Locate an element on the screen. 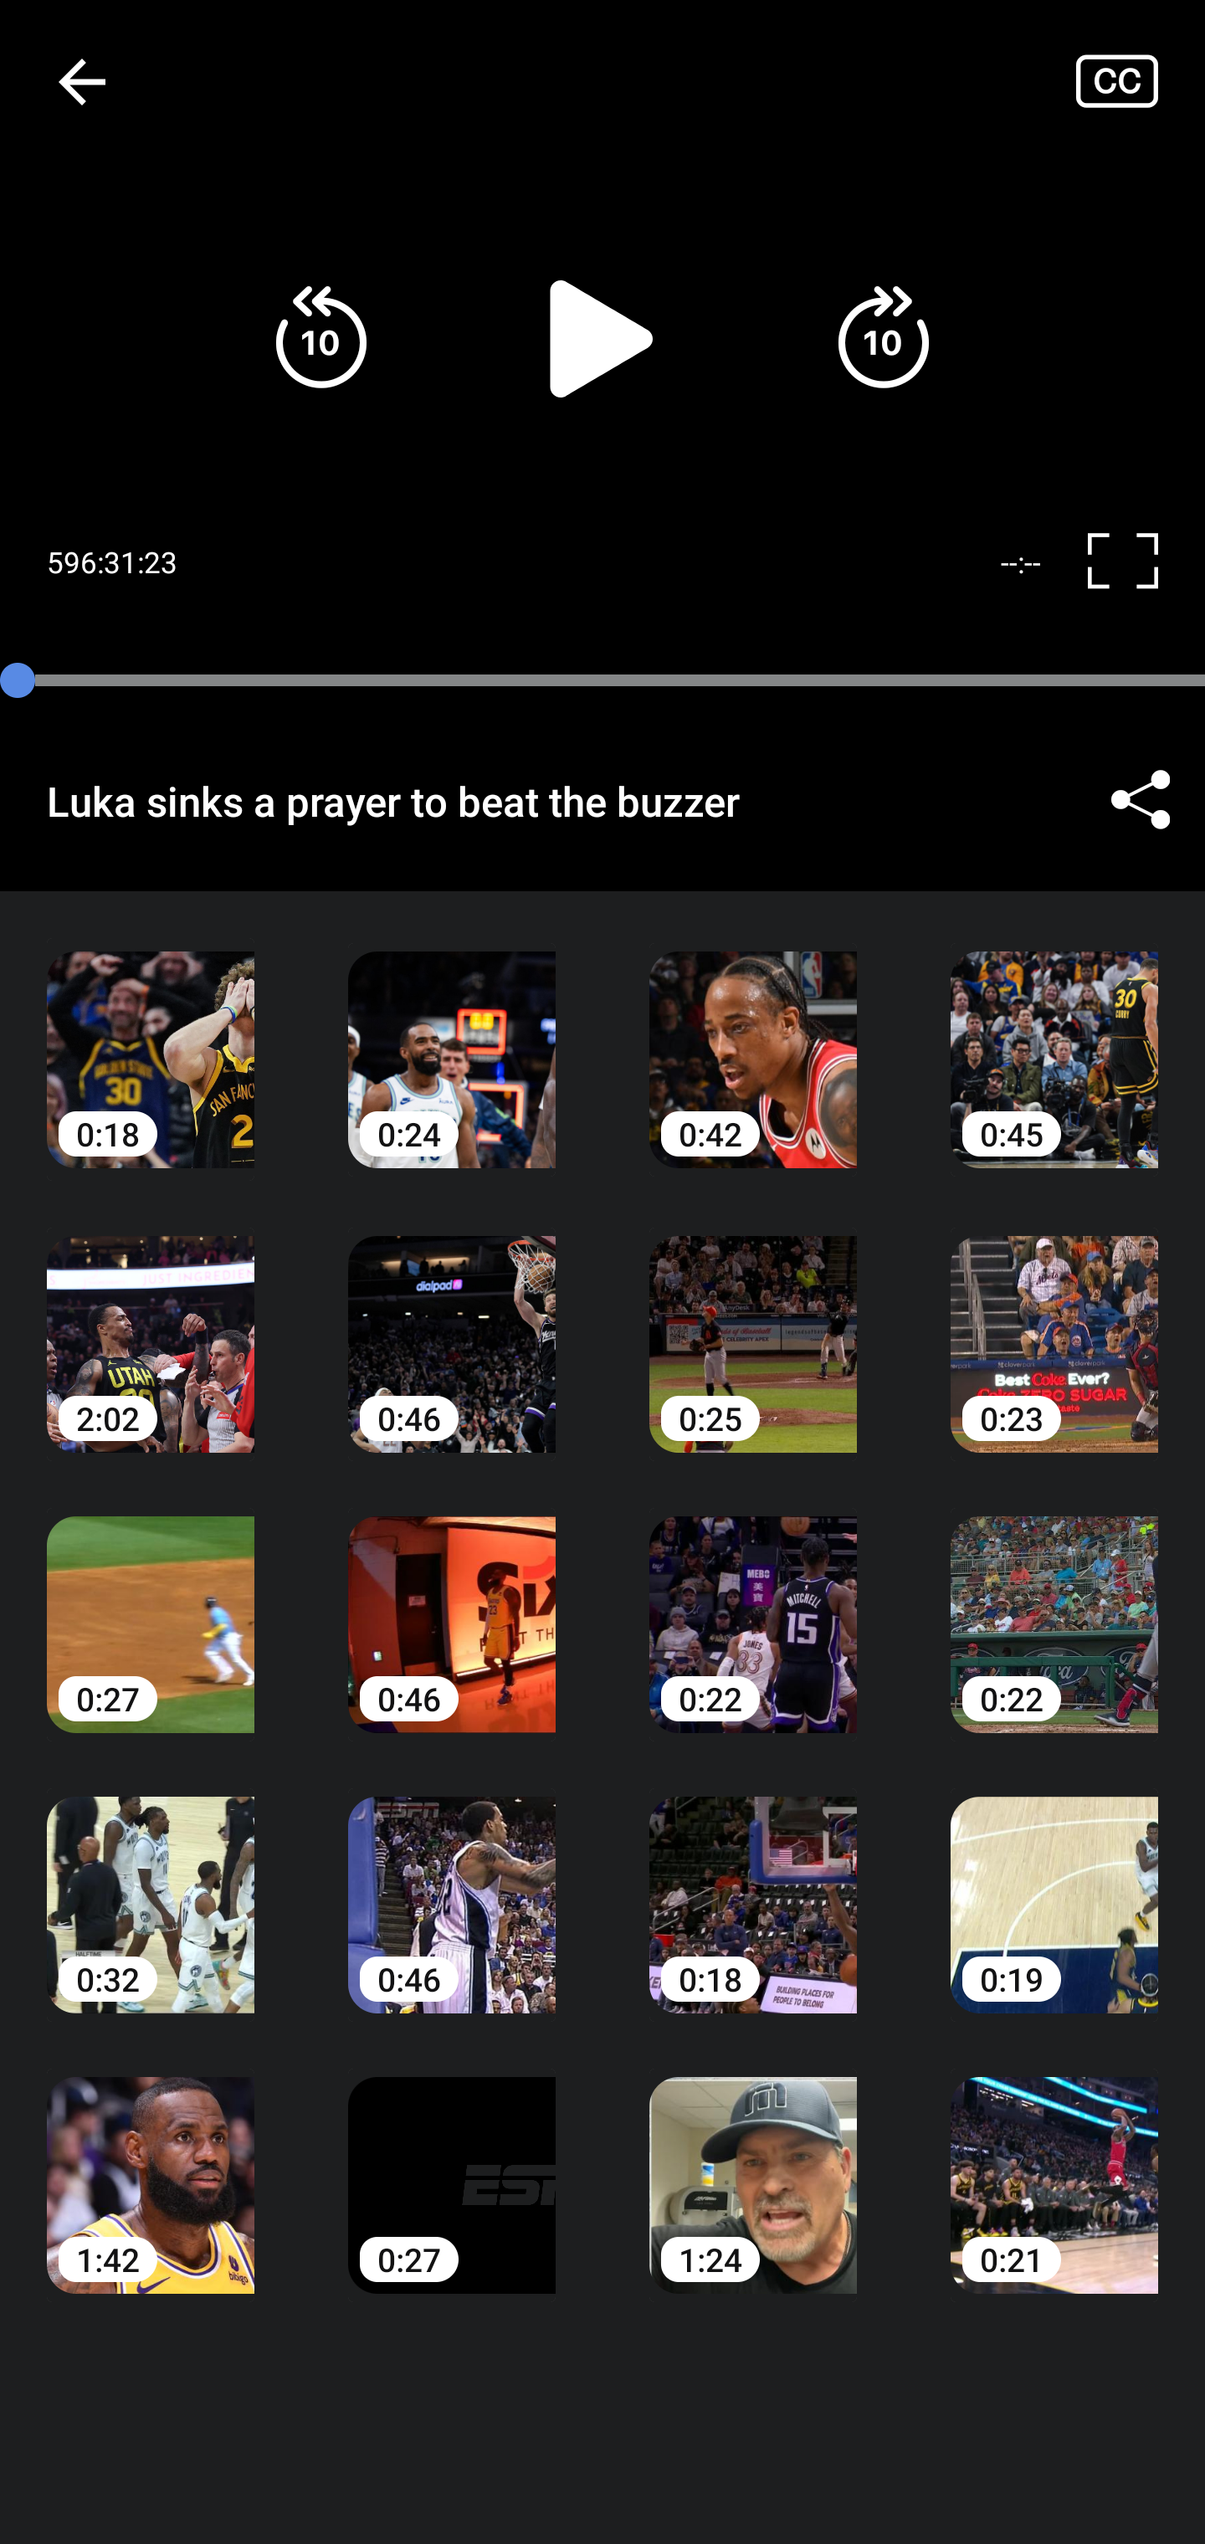 The height and width of the screenshot is (2544, 1205). 0:46 is located at coordinates (452, 1882).